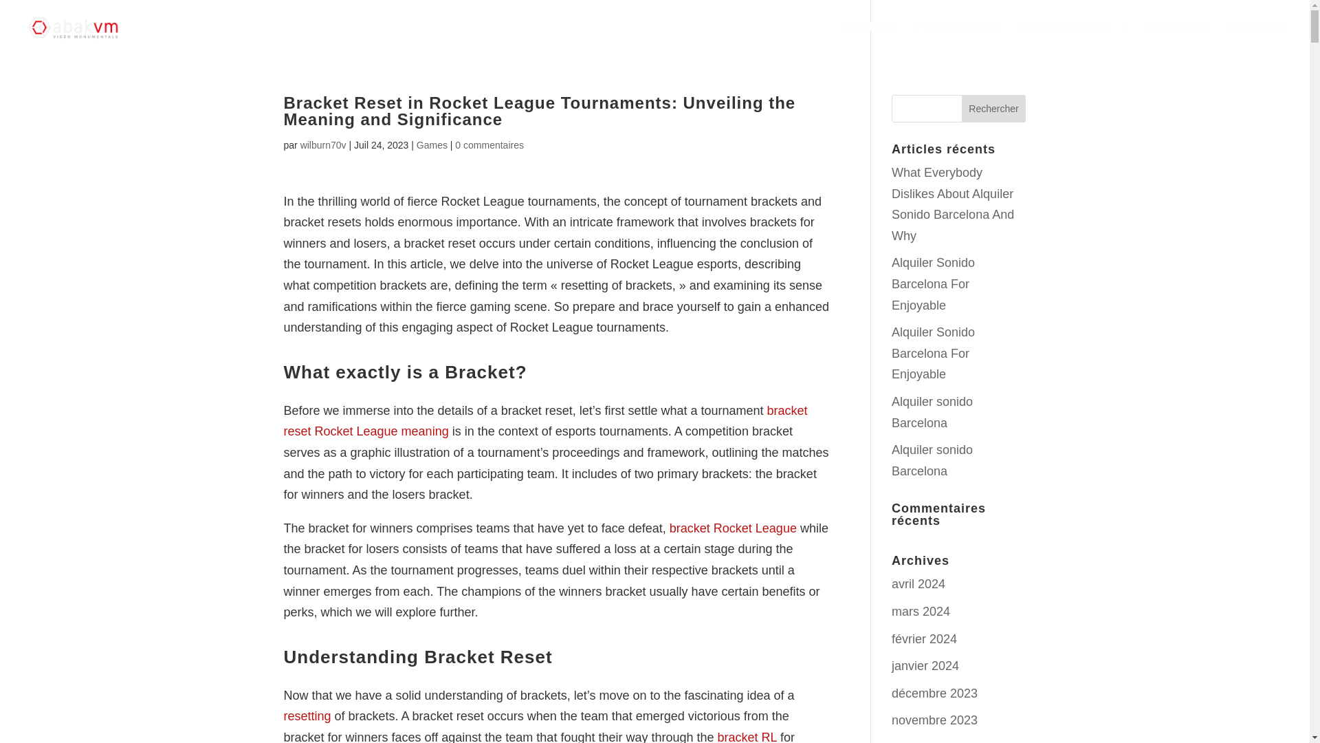 The width and height of the screenshot is (1320, 743). I want to click on wilburn70v, so click(323, 145).